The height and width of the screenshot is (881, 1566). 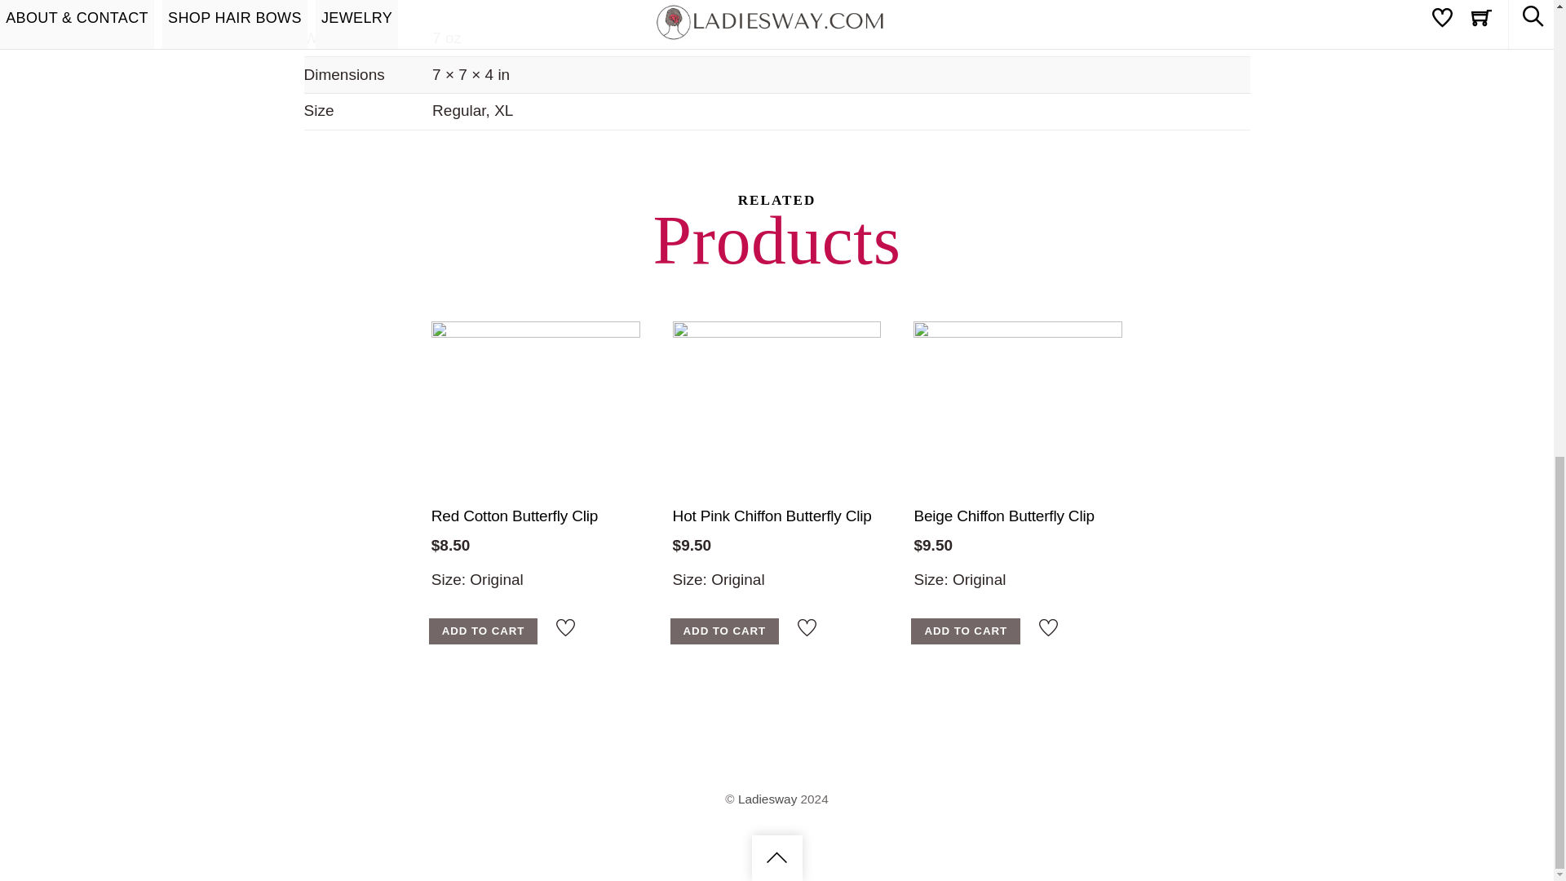 I want to click on ADD TO CART, so click(x=724, y=631).